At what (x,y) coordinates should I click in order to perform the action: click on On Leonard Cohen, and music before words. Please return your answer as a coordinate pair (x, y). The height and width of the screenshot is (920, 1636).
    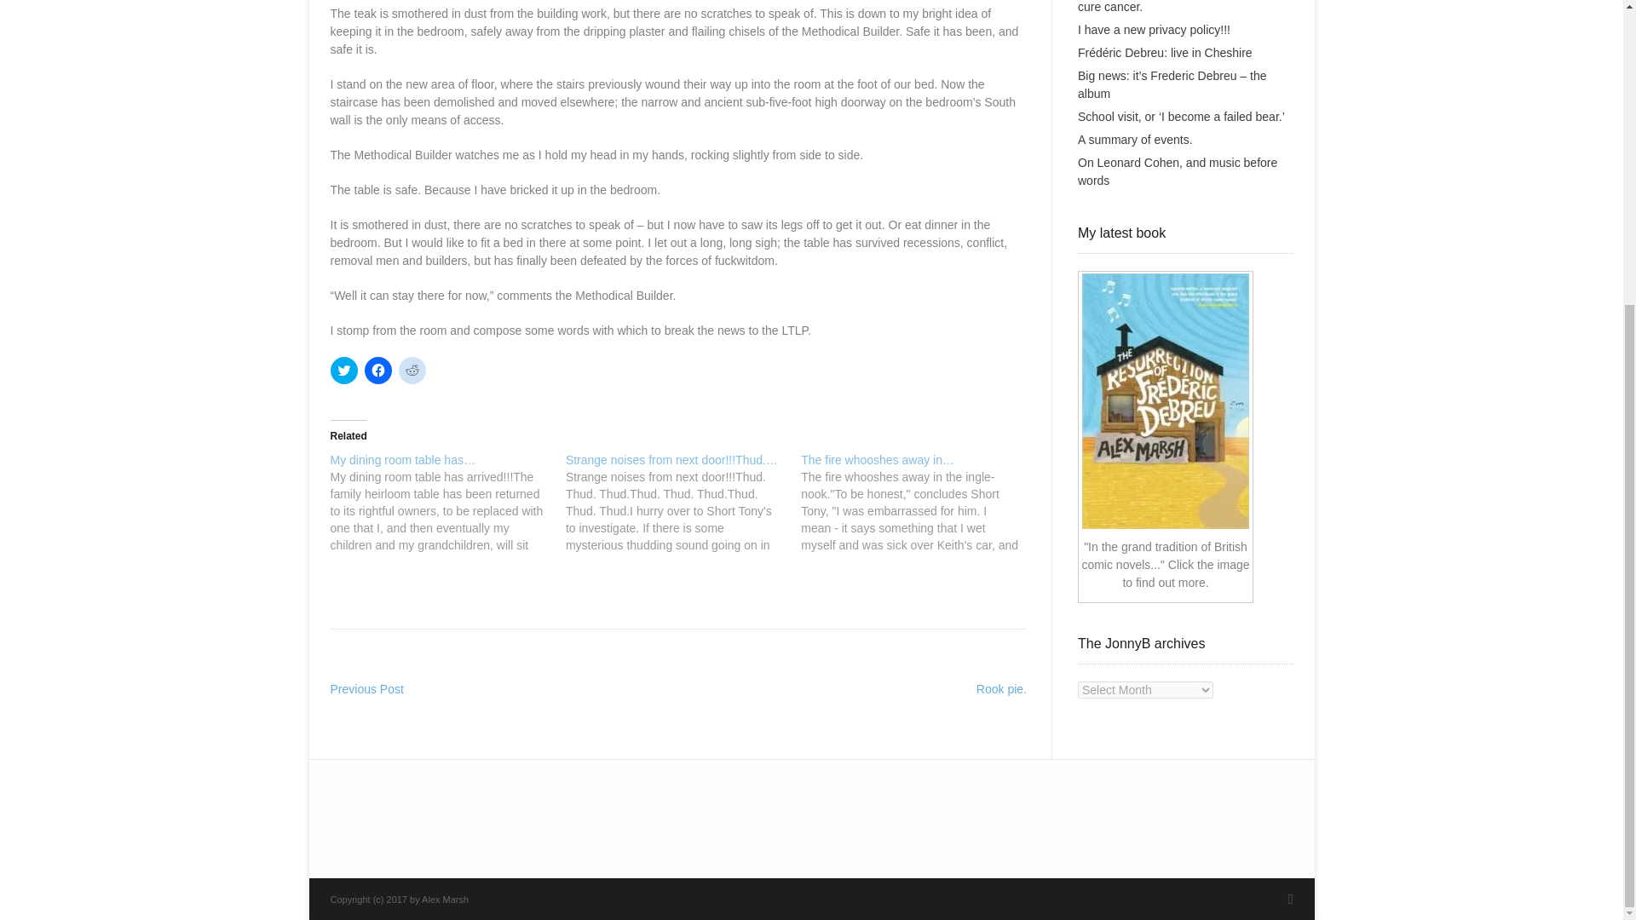
    Looking at the image, I should click on (1178, 171).